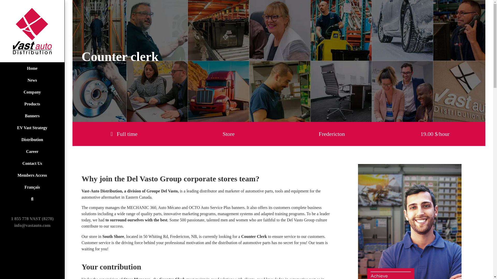  What do you see at coordinates (32, 151) in the screenshot?
I see `Career` at bounding box center [32, 151].